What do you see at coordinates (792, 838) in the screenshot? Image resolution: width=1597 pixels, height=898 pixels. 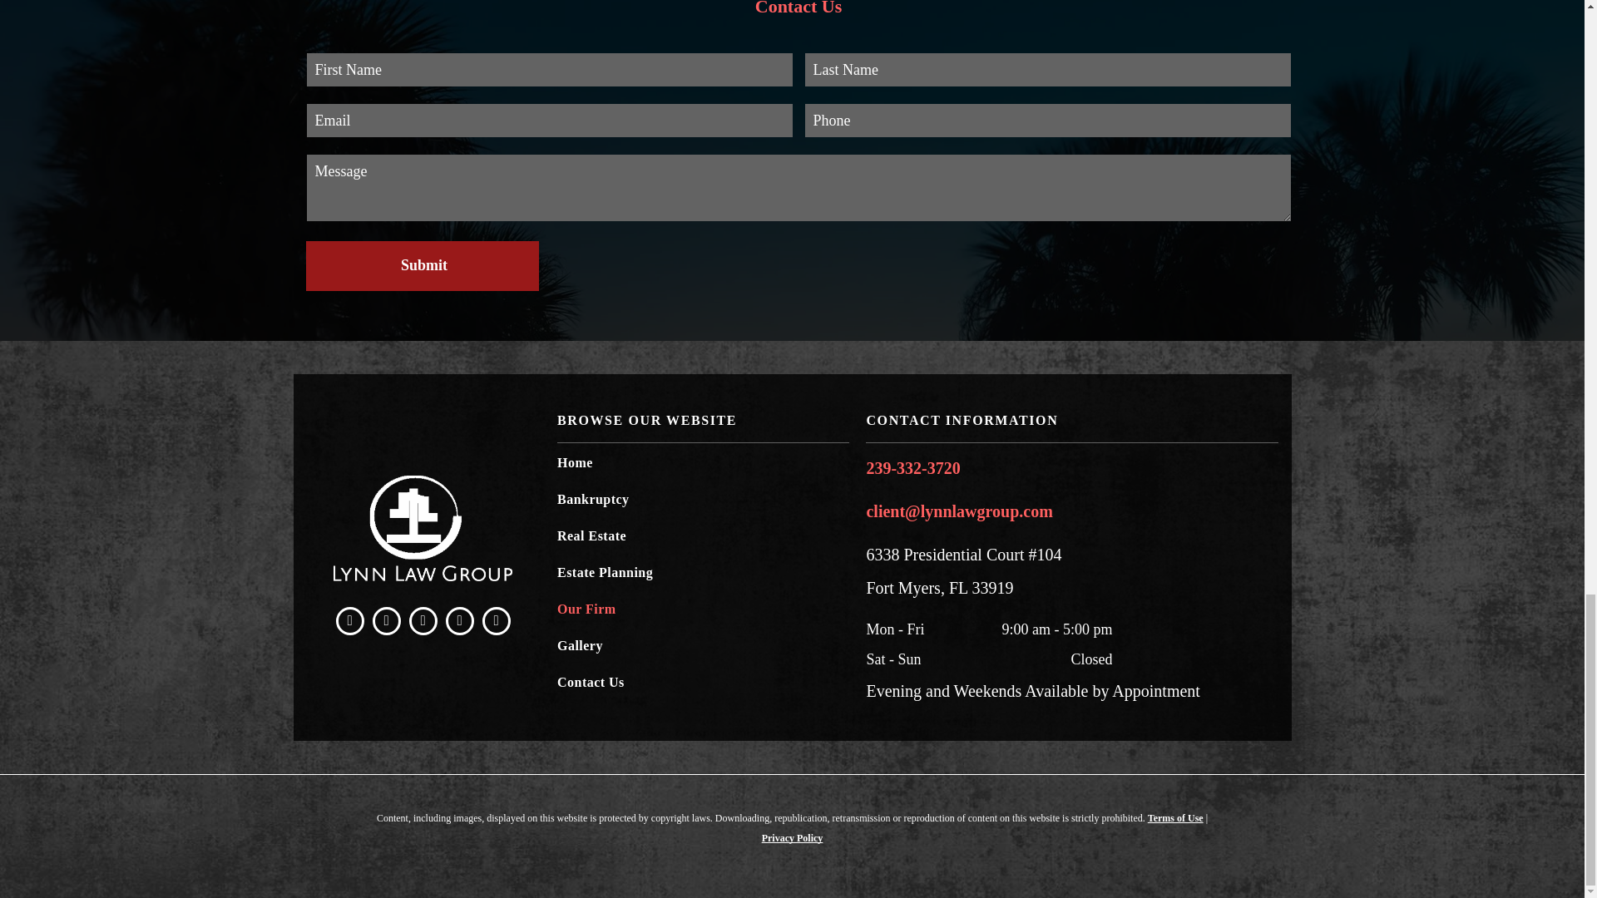 I see `Privacy Policy` at bounding box center [792, 838].